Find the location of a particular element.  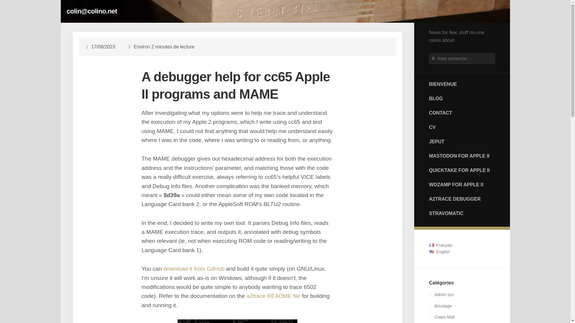

WOZAMP FOR APPLE II is located at coordinates (462, 185).